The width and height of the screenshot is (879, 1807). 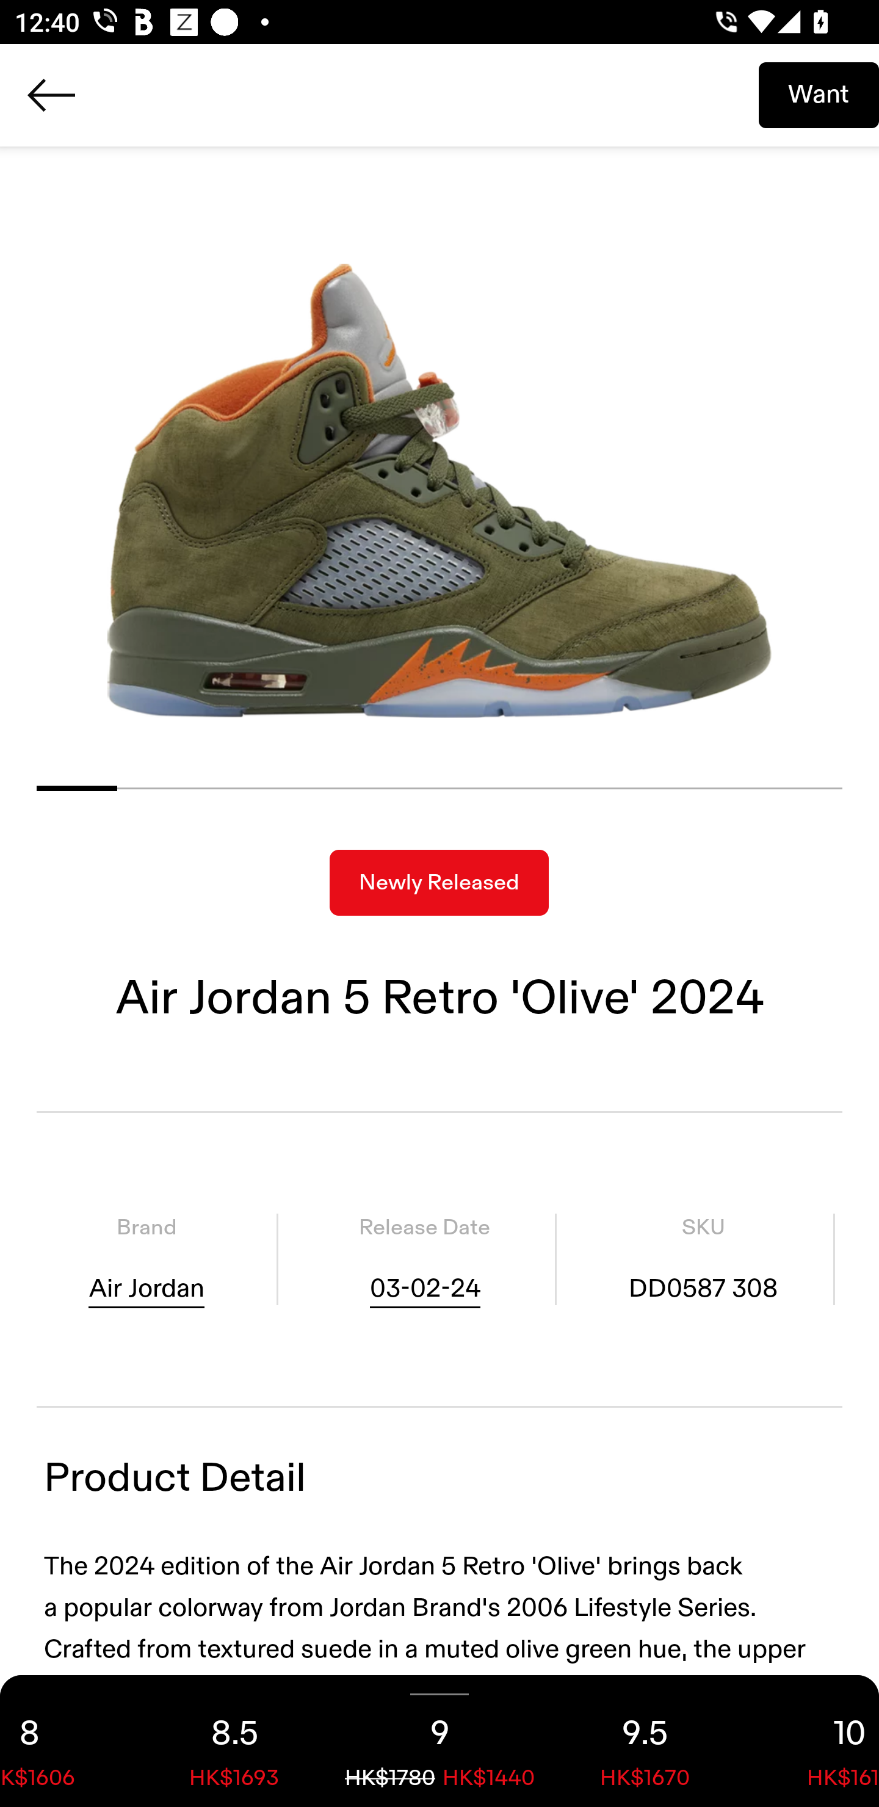 What do you see at coordinates (424, 1259) in the screenshot?
I see `Release Date 03-02-24` at bounding box center [424, 1259].